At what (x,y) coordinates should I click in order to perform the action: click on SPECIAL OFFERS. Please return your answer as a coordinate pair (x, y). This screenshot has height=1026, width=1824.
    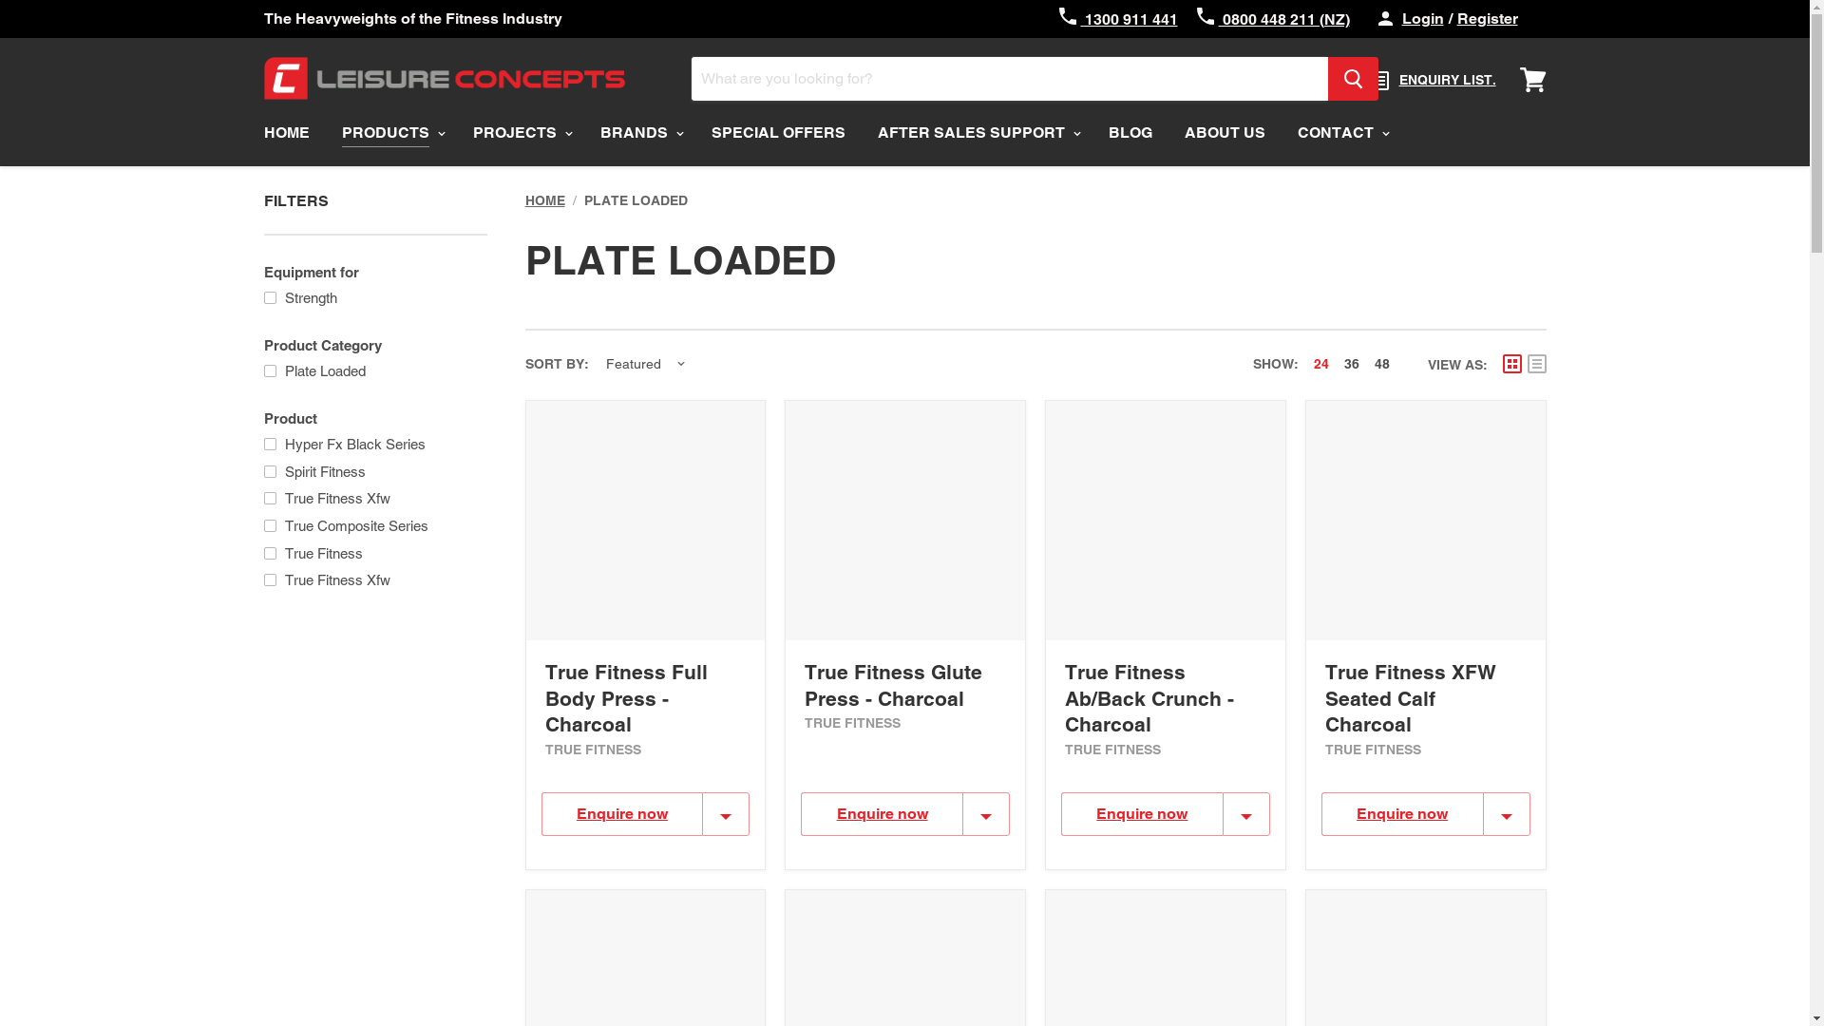
    Looking at the image, I should click on (779, 133).